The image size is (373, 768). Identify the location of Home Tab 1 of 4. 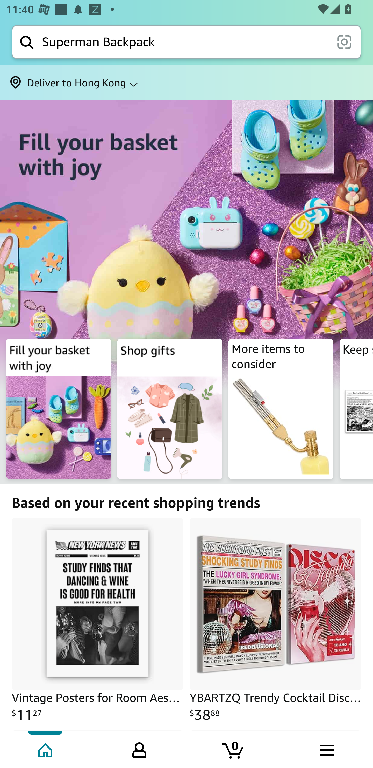
(46, 749).